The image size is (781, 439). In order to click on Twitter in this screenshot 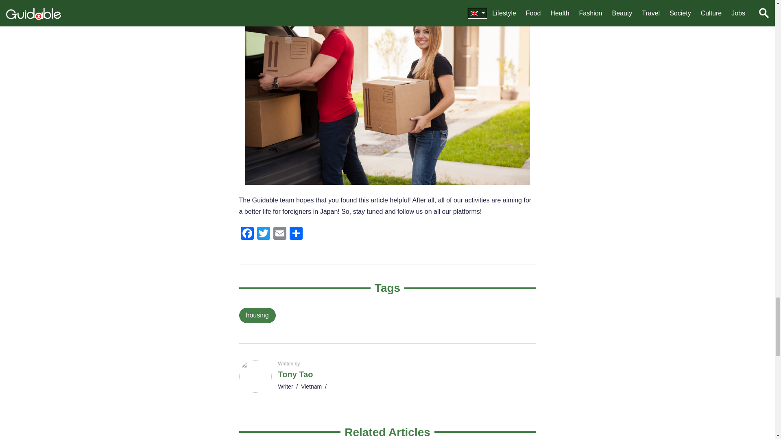, I will do `click(264, 234)`.